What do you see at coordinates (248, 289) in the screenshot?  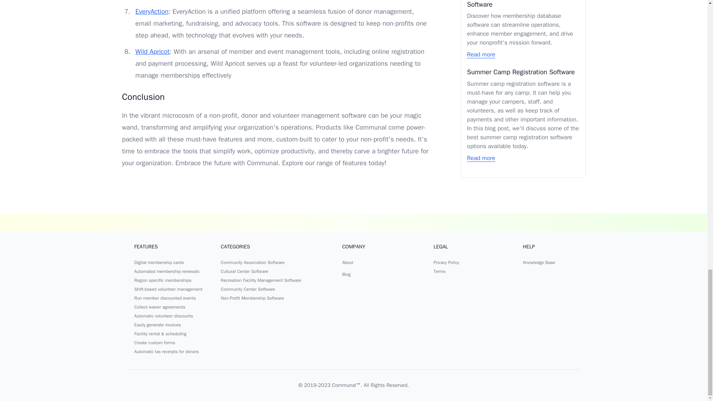 I see `Community Center Software` at bounding box center [248, 289].